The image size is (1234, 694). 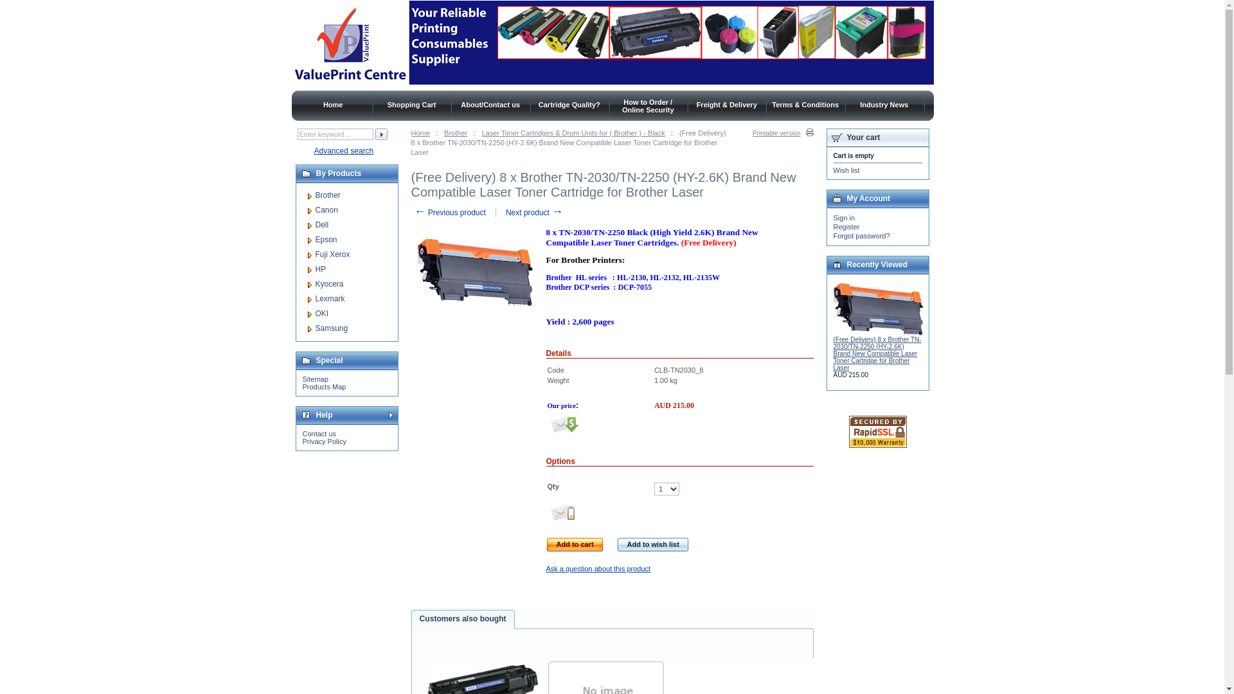 I want to click on Fuji Xerox, so click(x=332, y=254).